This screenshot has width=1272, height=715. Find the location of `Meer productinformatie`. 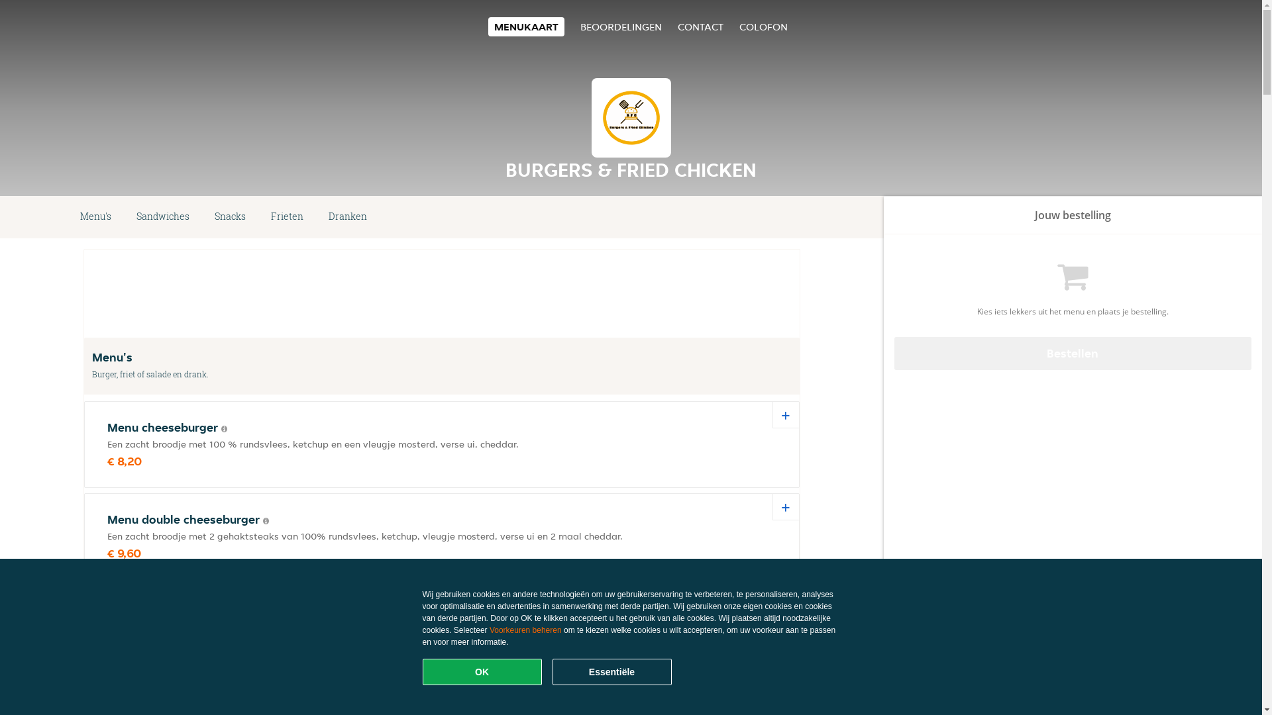

Meer productinformatie is located at coordinates (266, 521).